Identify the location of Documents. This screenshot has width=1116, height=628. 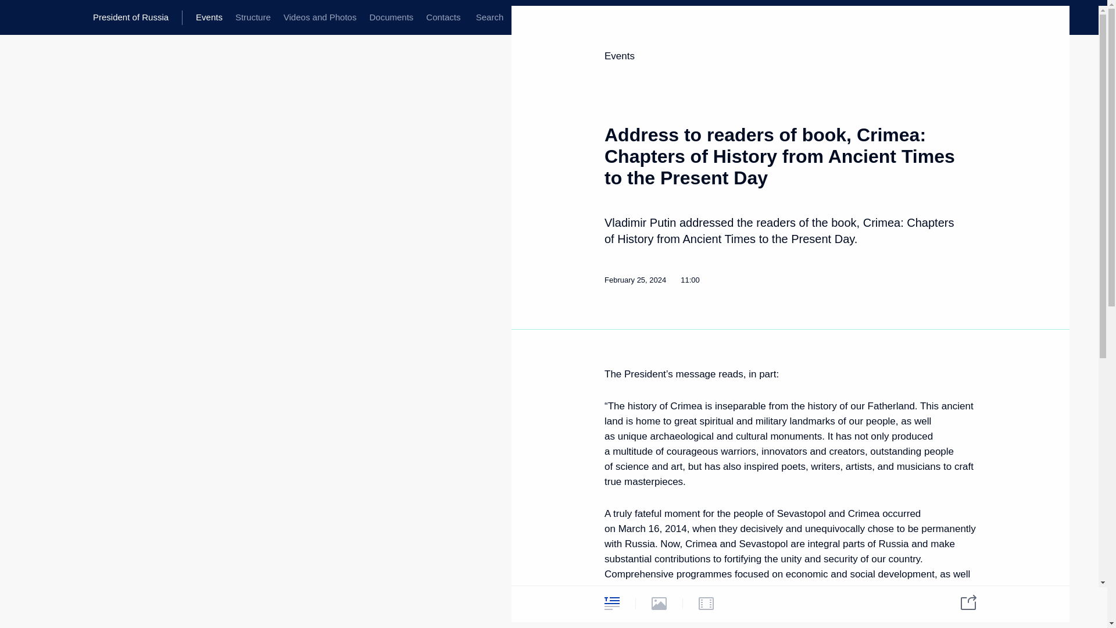
(391, 17).